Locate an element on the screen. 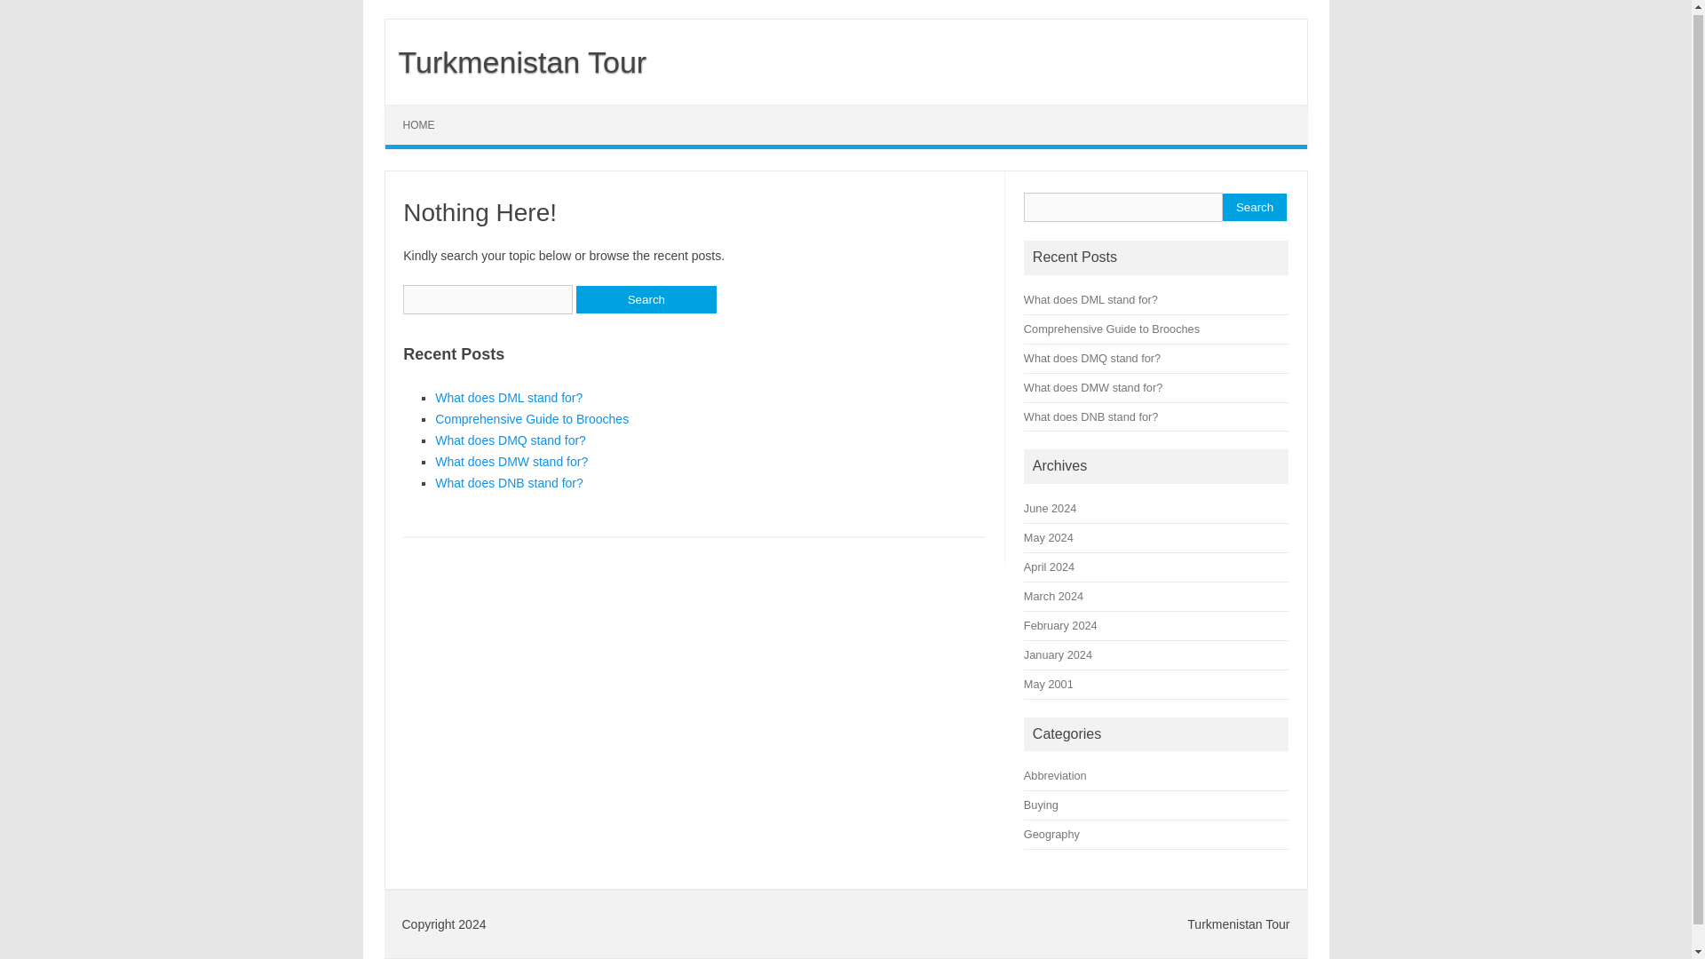 This screenshot has height=959, width=1705. Geography is located at coordinates (1051, 835).